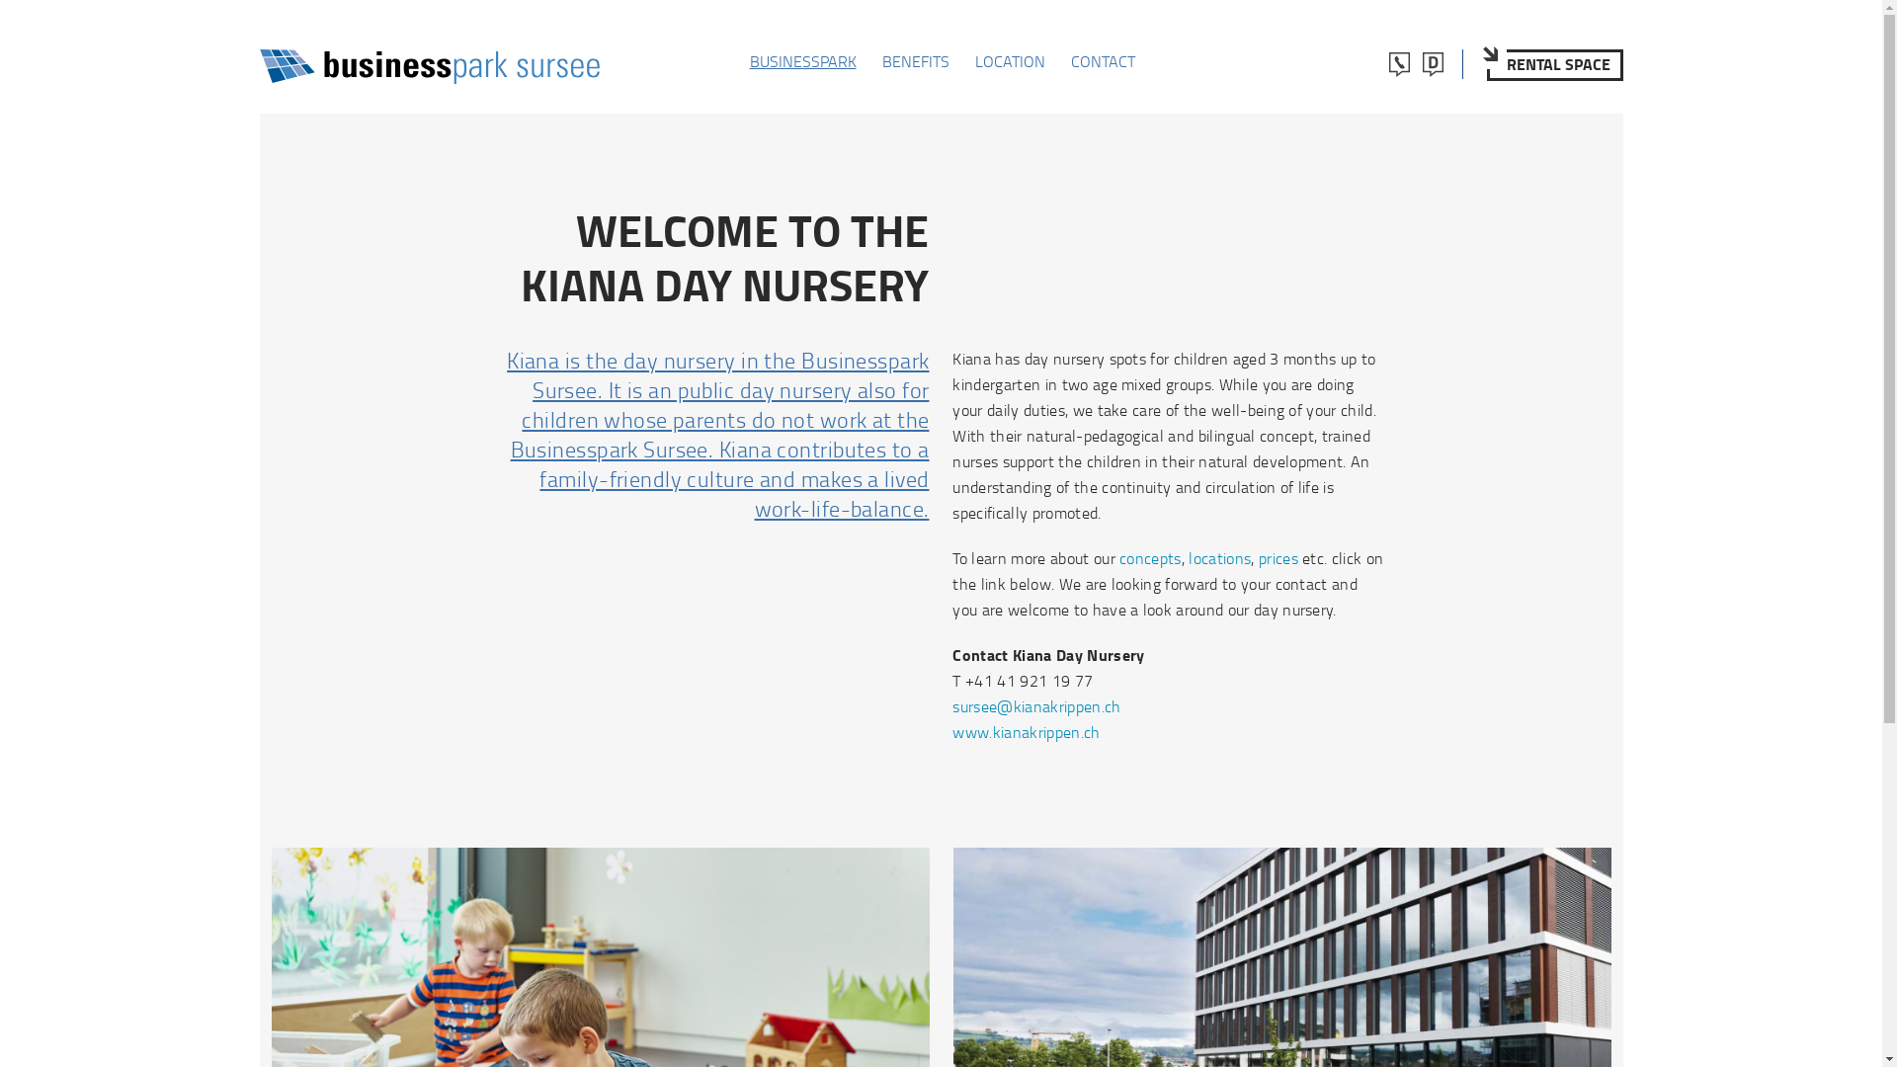 This screenshot has height=1067, width=1897. I want to click on sursee@kianakrippen.ch, so click(1036, 706).